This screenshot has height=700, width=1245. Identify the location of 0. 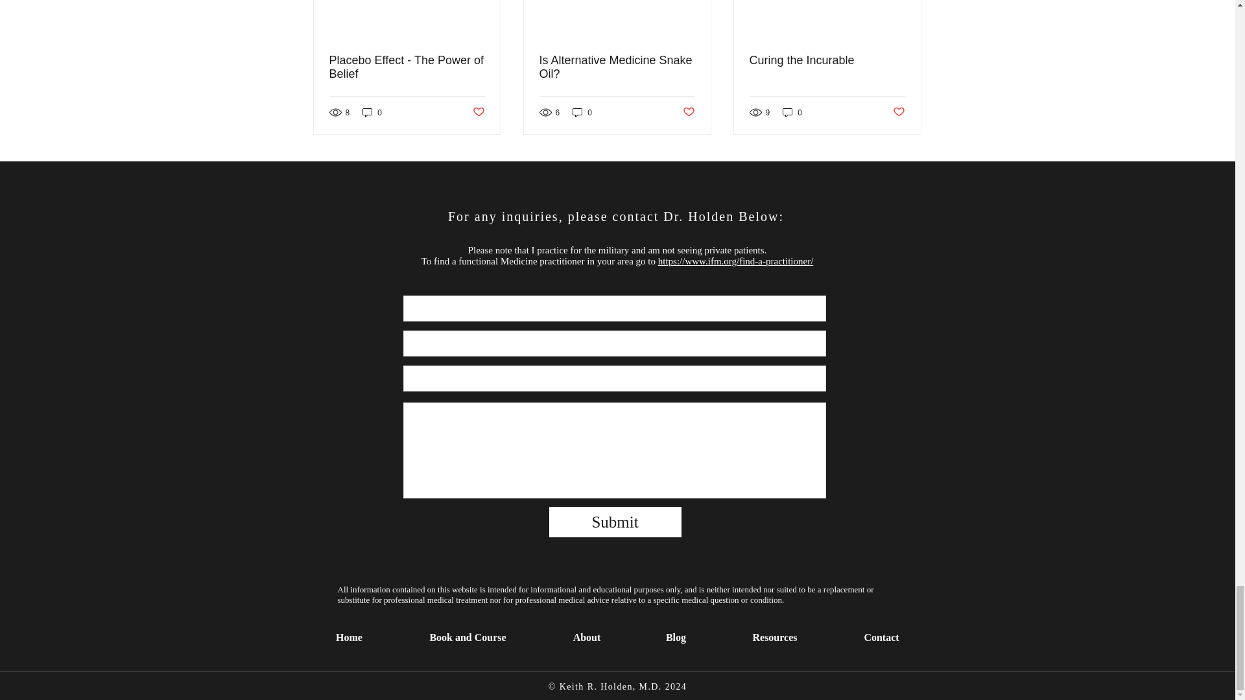
(372, 112).